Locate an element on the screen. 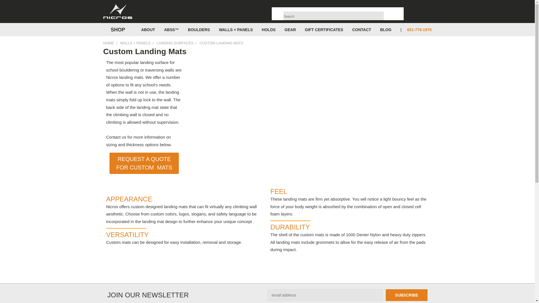  SHOP is located at coordinates (117, 29).